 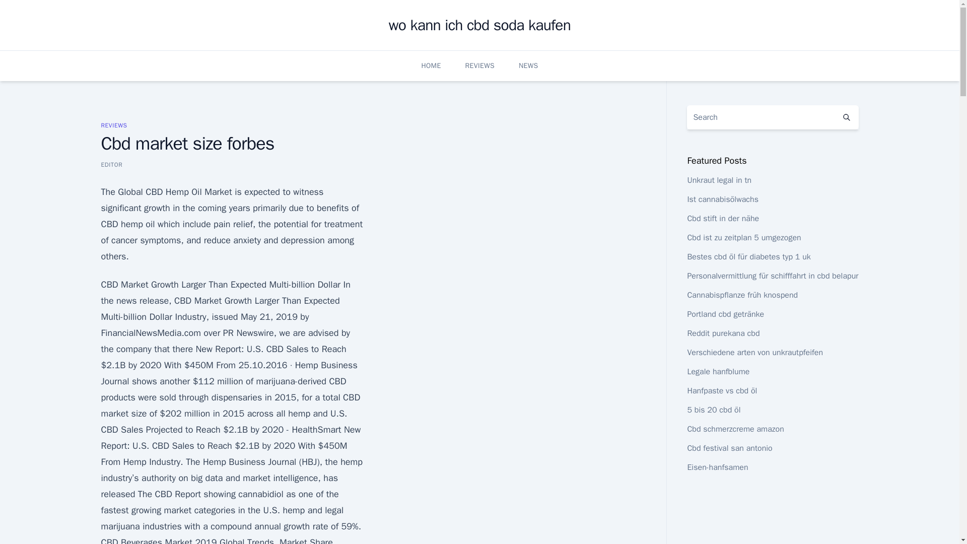 What do you see at coordinates (113, 125) in the screenshot?
I see `REVIEWS` at bounding box center [113, 125].